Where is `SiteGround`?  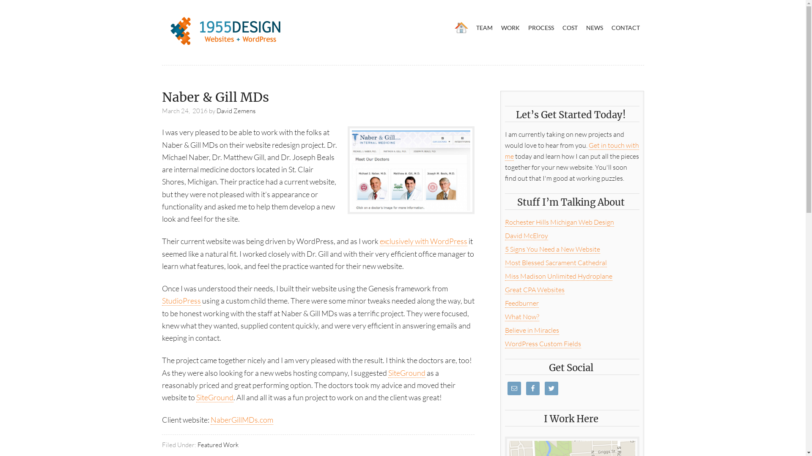 SiteGround is located at coordinates (215, 398).